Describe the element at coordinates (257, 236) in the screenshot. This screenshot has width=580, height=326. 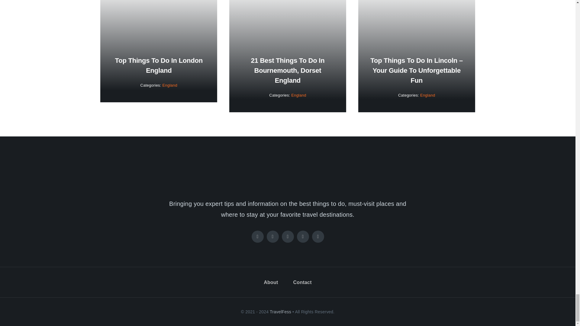
I see `Facebook` at that location.